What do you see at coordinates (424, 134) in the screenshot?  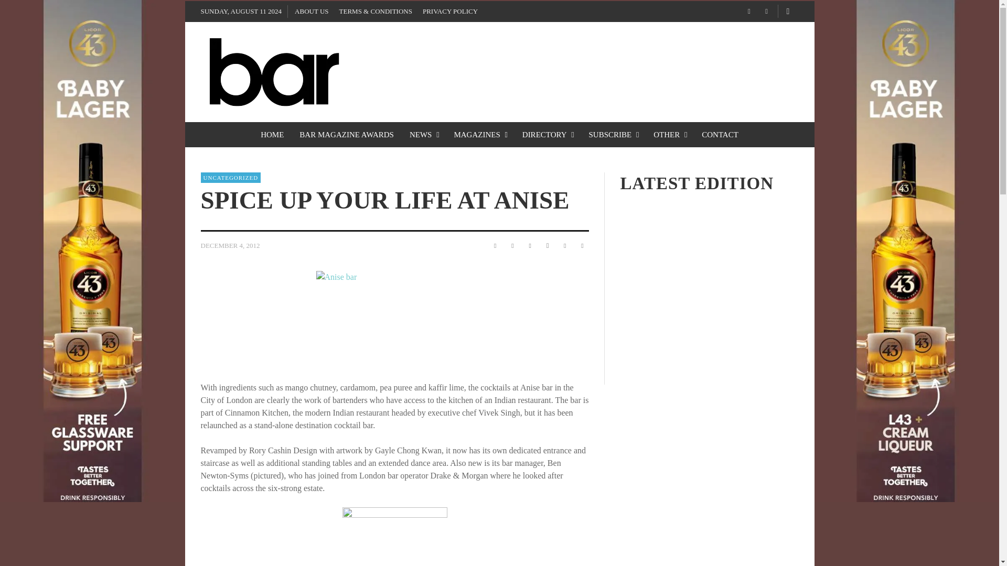 I see `NEWS` at bounding box center [424, 134].